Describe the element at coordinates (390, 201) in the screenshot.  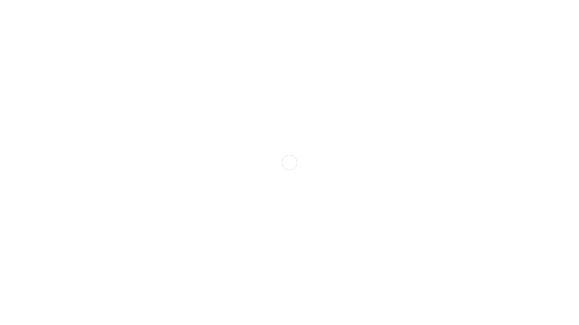
I see `Saucony` at that location.